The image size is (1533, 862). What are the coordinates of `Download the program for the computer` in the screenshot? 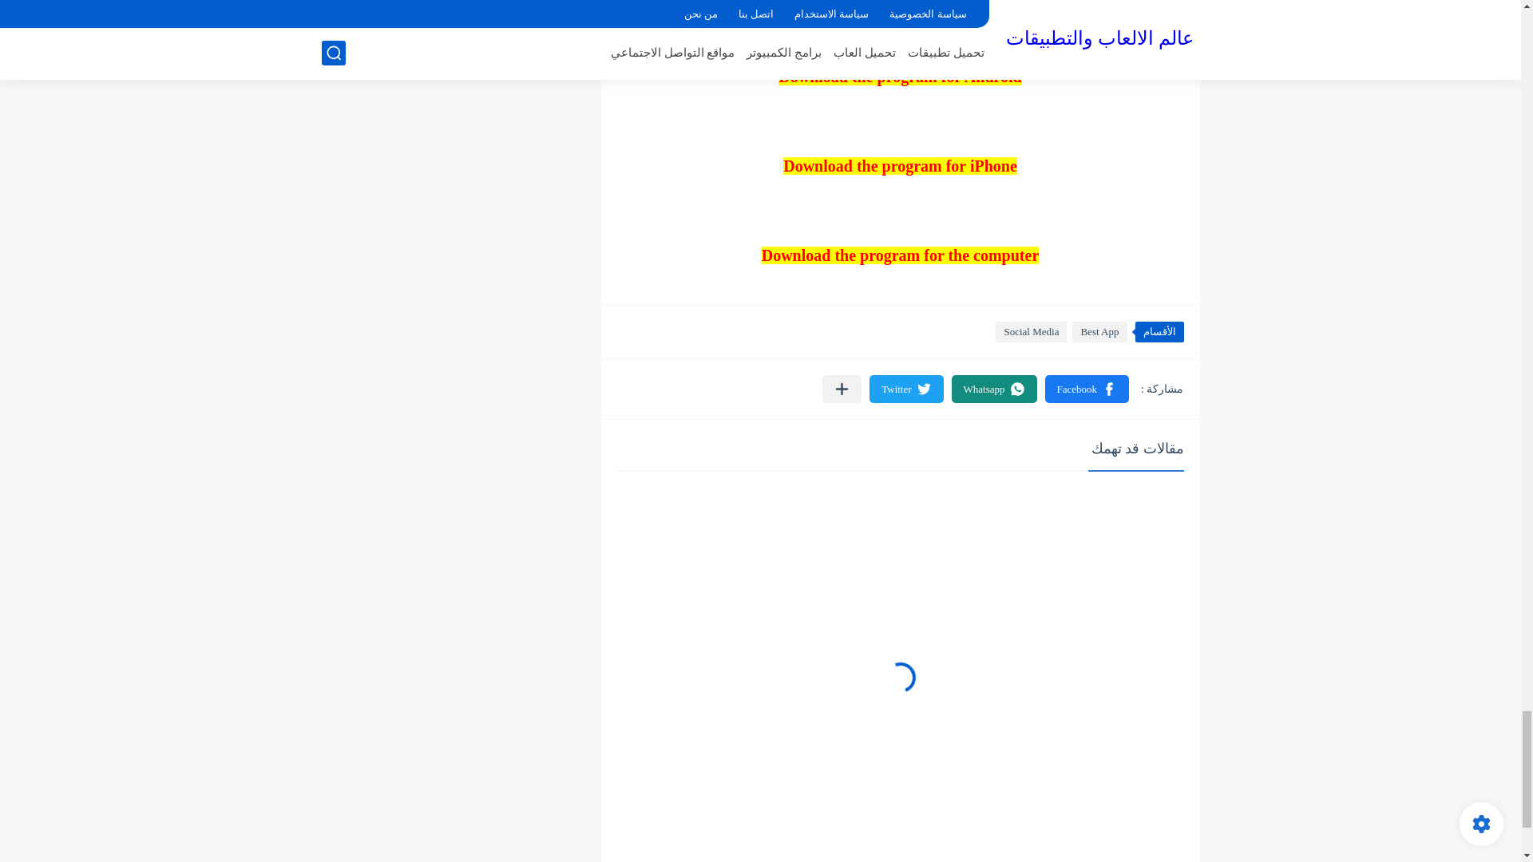 It's located at (901, 255).